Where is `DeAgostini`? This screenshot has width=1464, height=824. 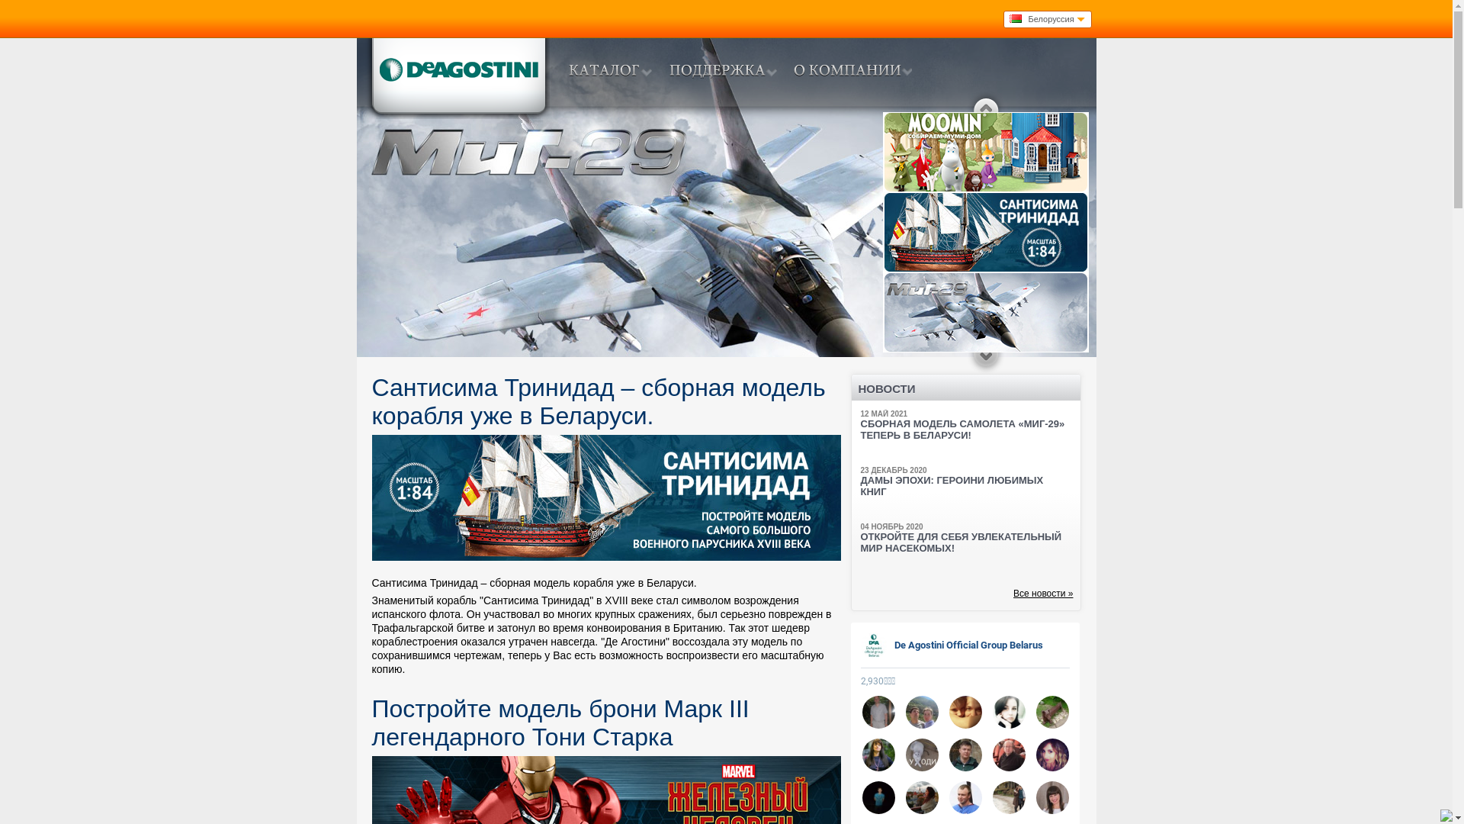 DeAgostini is located at coordinates (457, 78).